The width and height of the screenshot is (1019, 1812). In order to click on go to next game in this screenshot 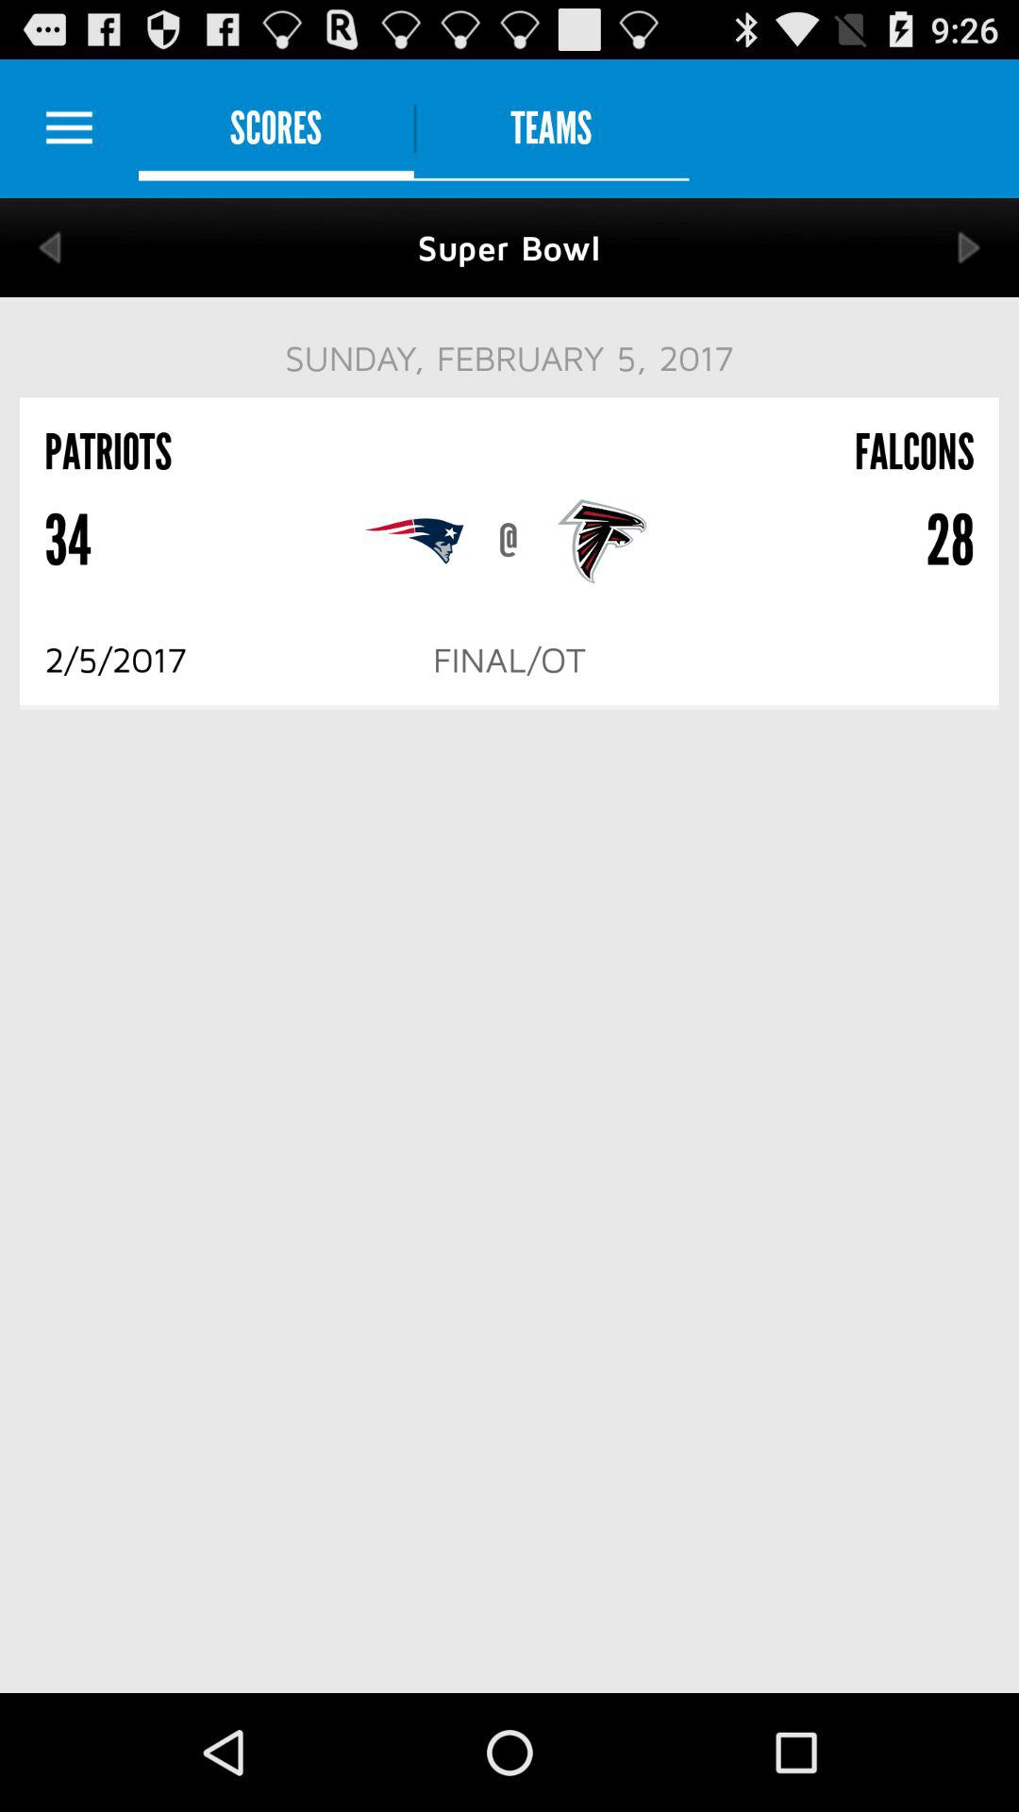, I will do `click(970, 247)`.